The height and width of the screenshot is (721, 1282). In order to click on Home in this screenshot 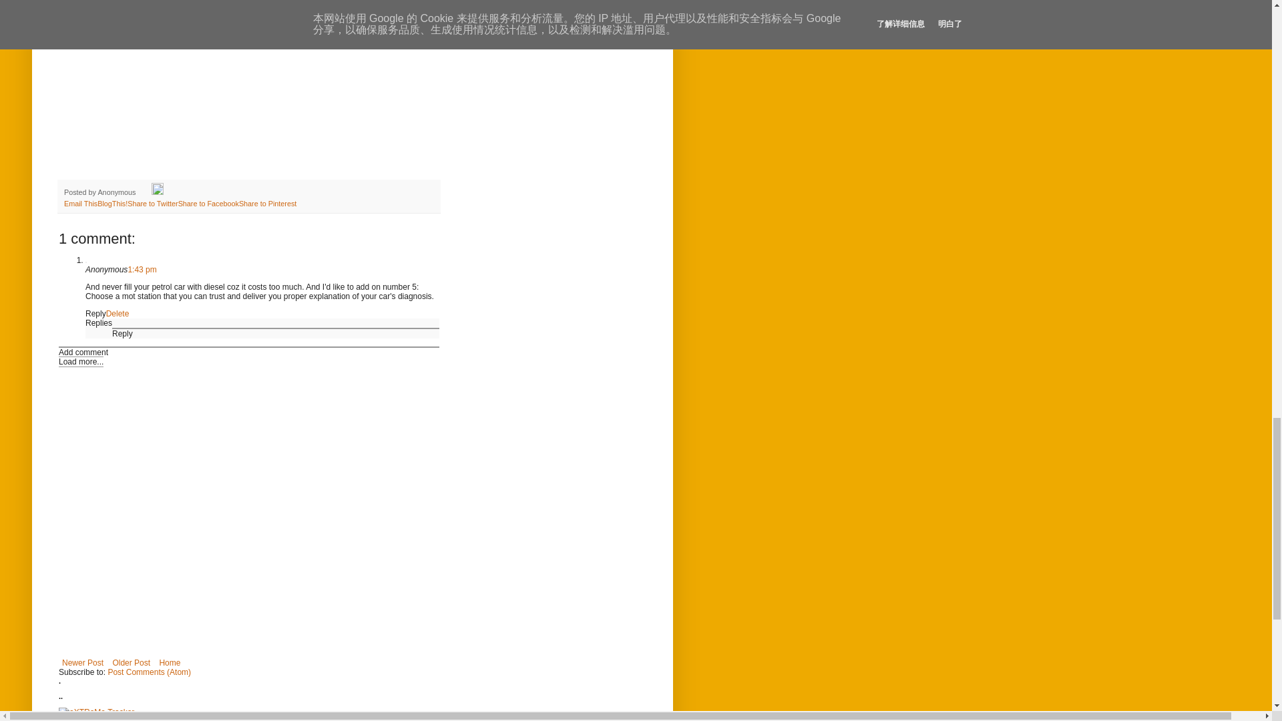, I will do `click(169, 662)`.